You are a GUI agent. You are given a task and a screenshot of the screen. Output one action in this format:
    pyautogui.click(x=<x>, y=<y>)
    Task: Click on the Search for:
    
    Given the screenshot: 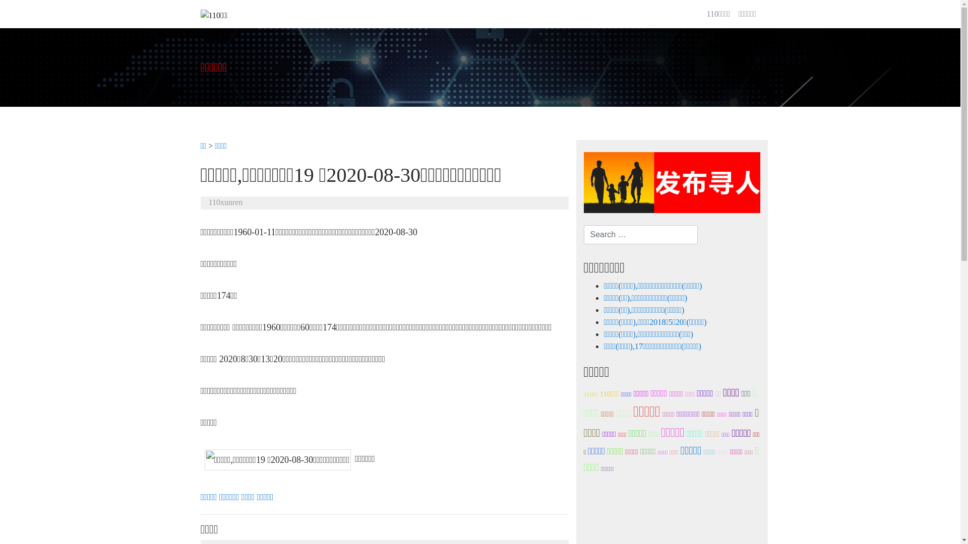 What is the action you would take?
    pyautogui.click(x=641, y=235)
    